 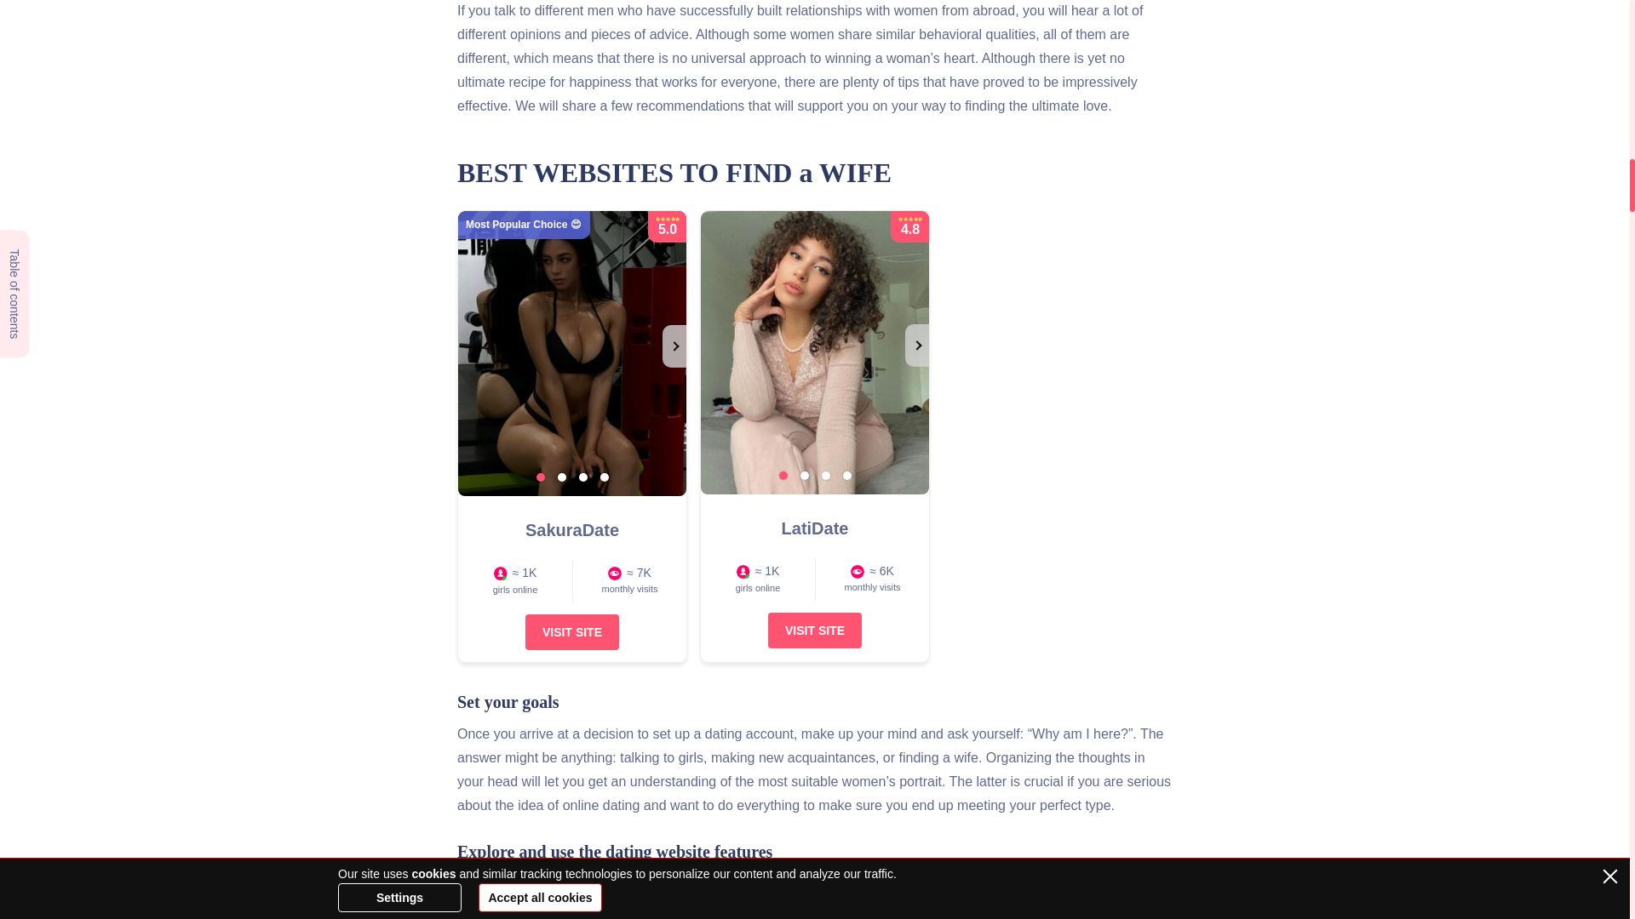 What do you see at coordinates (668, 218) in the screenshot?
I see `Our Score` at bounding box center [668, 218].